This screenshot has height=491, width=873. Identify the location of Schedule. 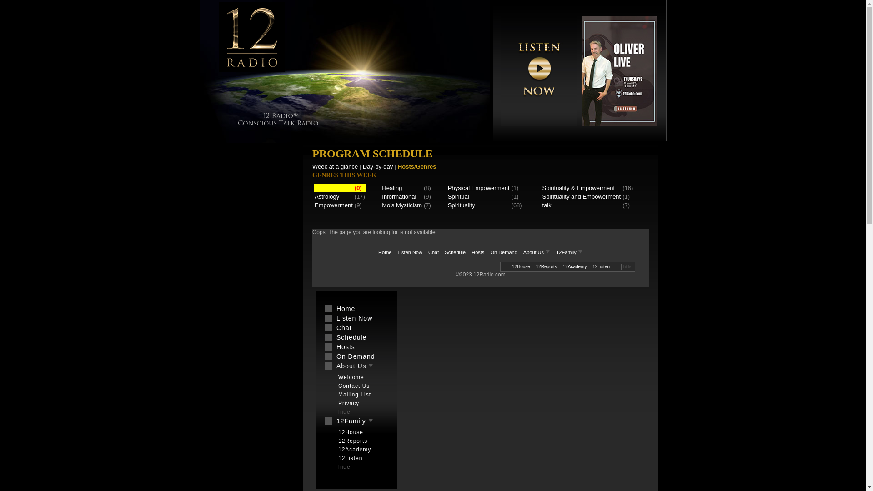
(455, 252).